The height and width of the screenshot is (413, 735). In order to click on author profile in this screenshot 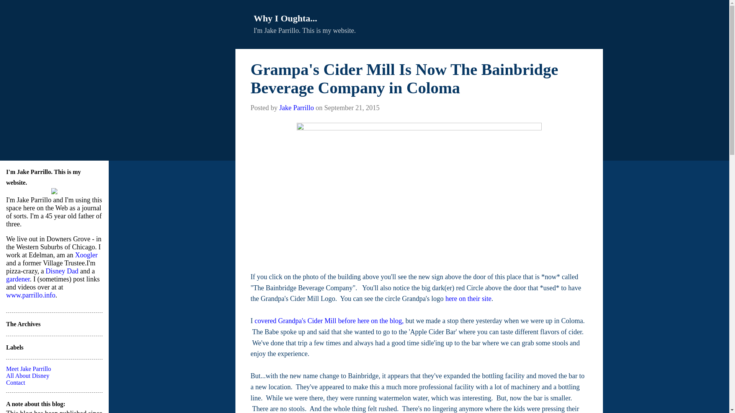, I will do `click(296, 108)`.